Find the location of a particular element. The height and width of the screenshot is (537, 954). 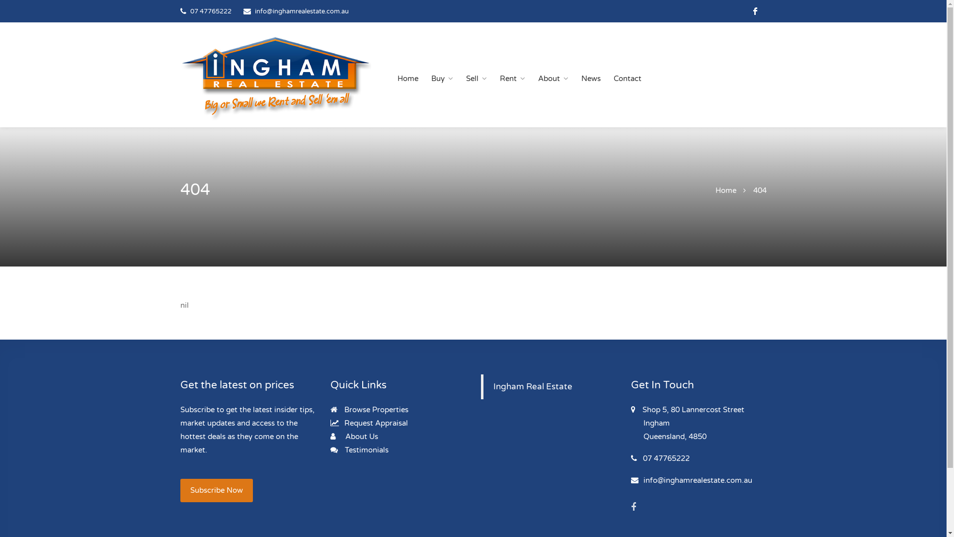

Buy is located at coordinates (442, 79).